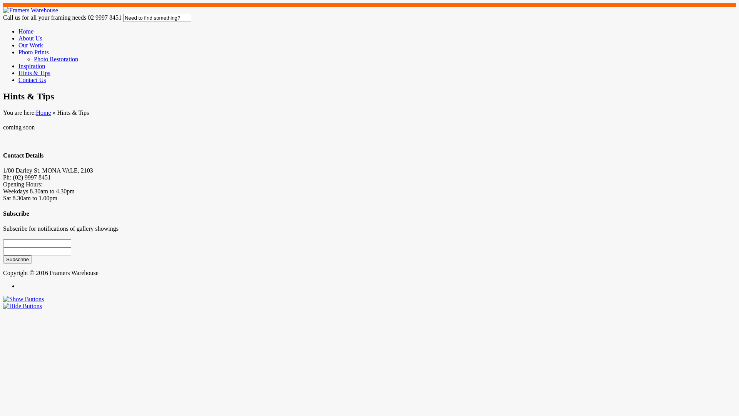 Image resolution: width=739 pixels, height=416 pixels. Describe the element at coordinates (32, 66) in the screenshot. I see `Inspiration` at that location.